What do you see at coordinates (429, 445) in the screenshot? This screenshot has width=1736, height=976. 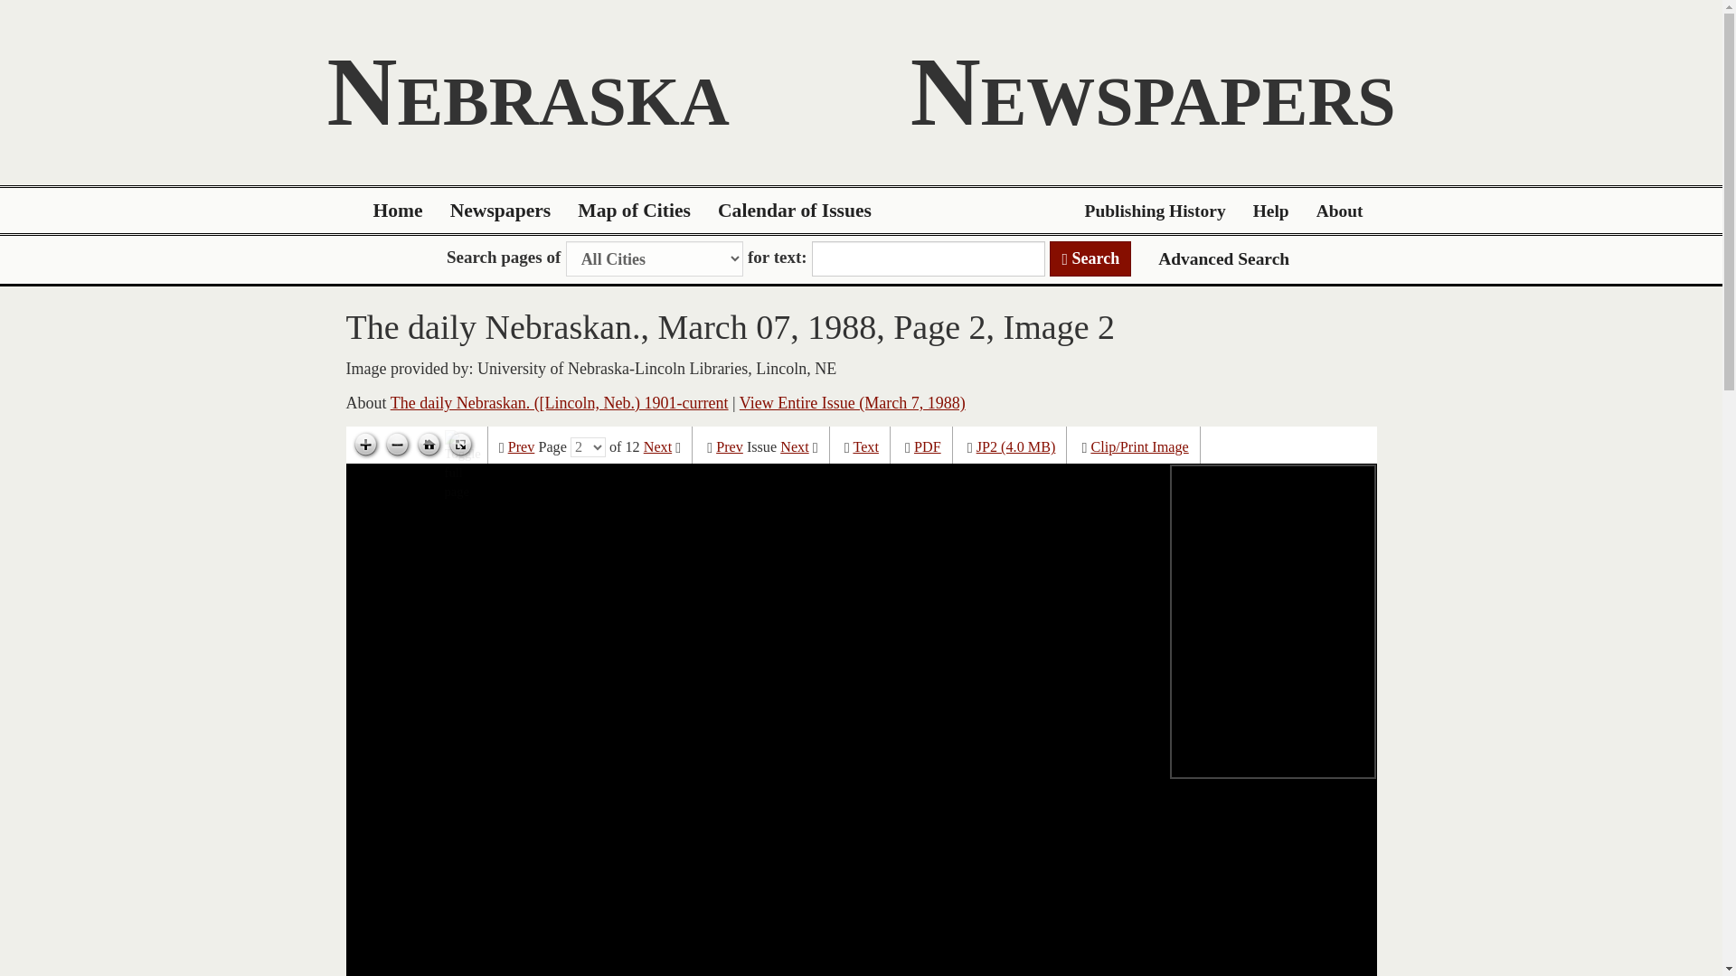 I see `Go home` at bounding box center [429, 445].